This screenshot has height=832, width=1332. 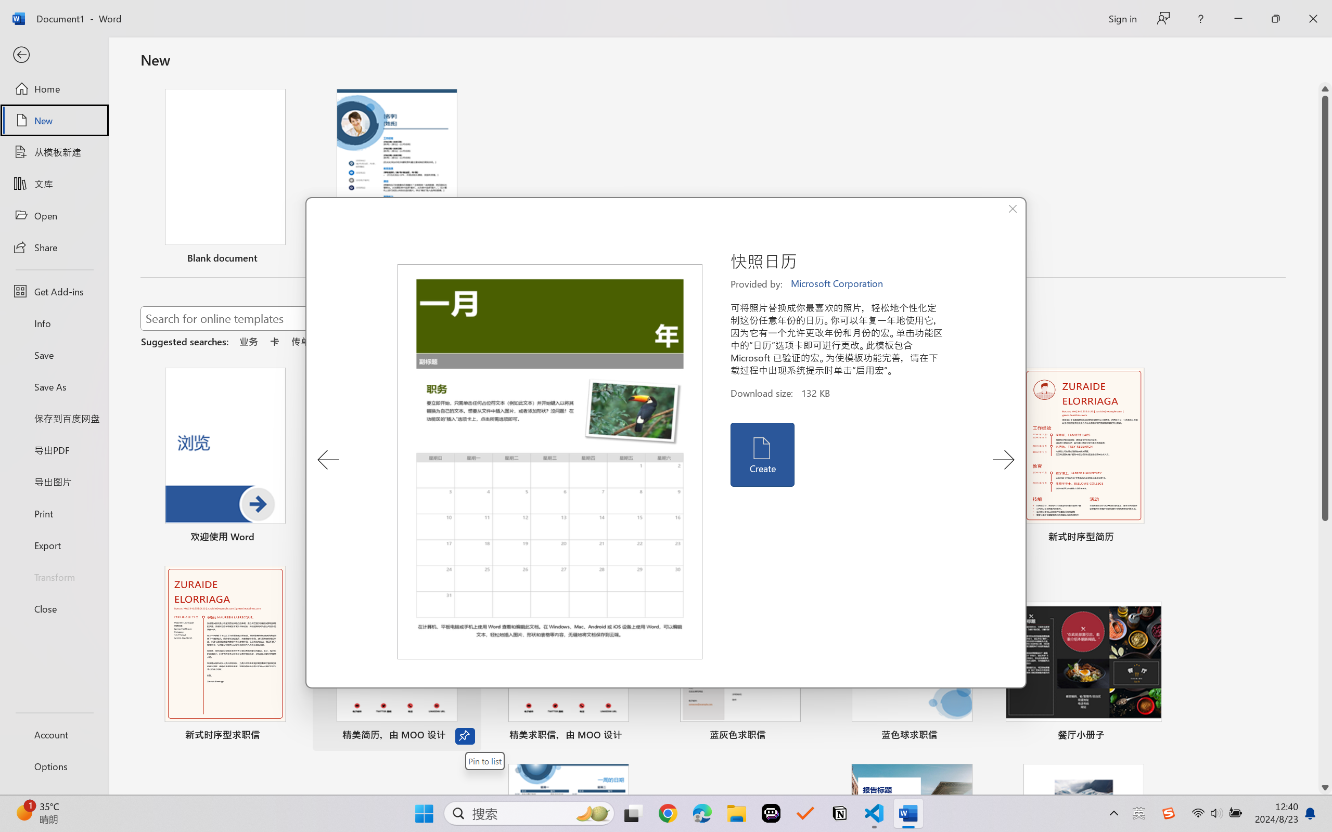 I want to click on Save As, so click(x=54, y=387).